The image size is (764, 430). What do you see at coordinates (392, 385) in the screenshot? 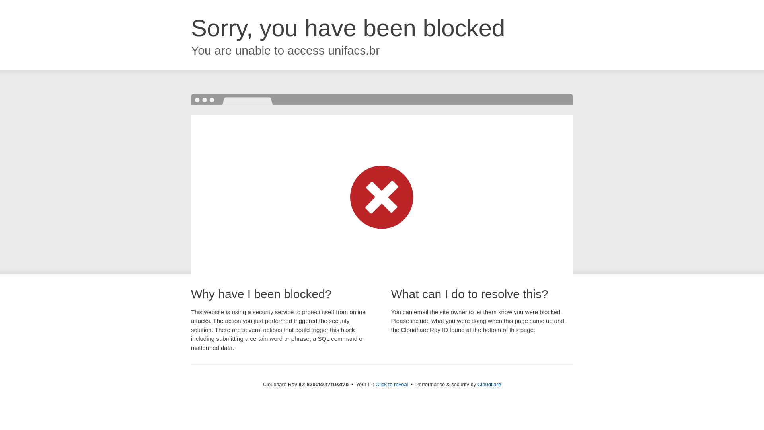
I see `Click to reveal` at bounding box center [392, 385].